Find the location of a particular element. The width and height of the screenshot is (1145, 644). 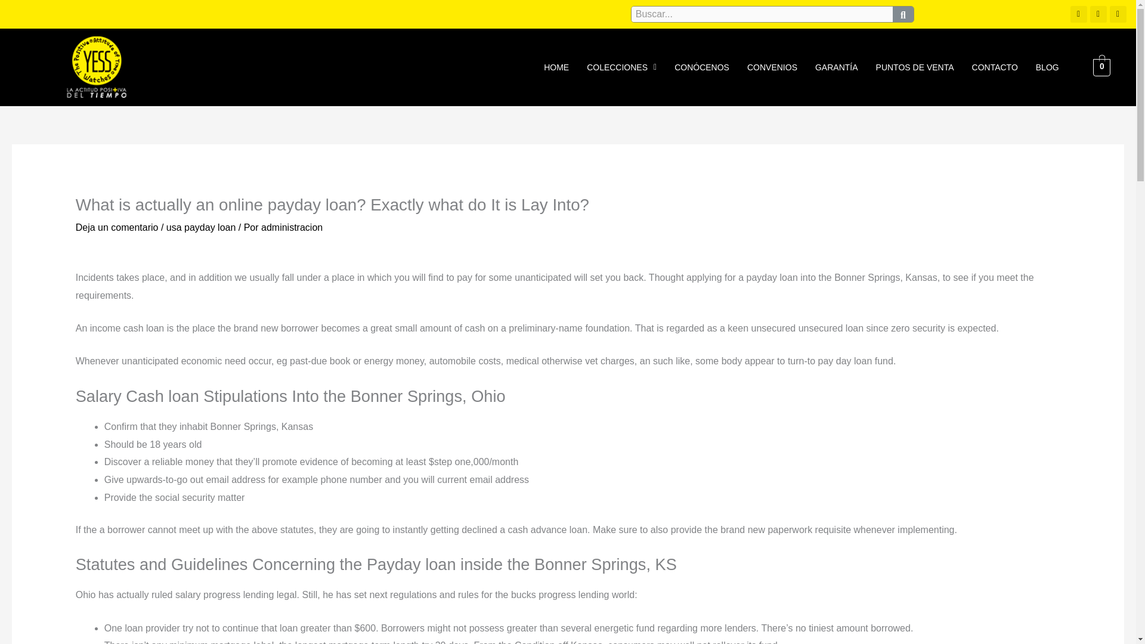

usa payday loan is located at coordinates (200, 227).